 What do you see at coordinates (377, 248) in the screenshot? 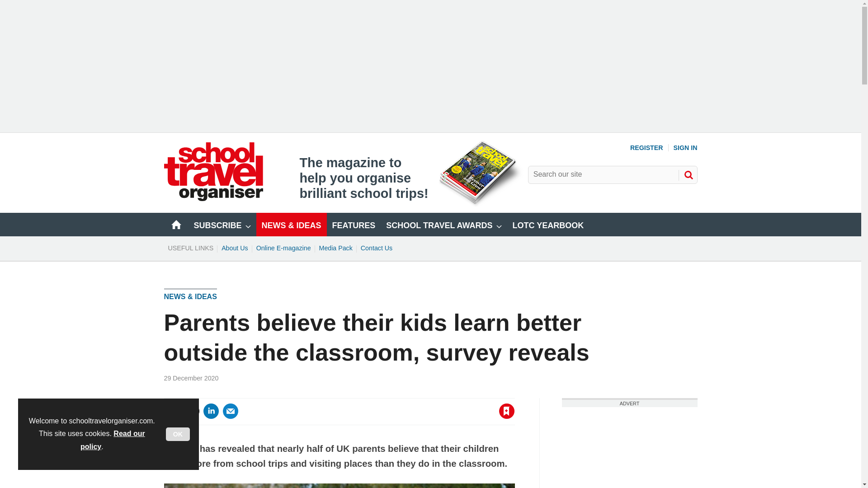
I see `Contact Us` at bounding box center [377, 248].